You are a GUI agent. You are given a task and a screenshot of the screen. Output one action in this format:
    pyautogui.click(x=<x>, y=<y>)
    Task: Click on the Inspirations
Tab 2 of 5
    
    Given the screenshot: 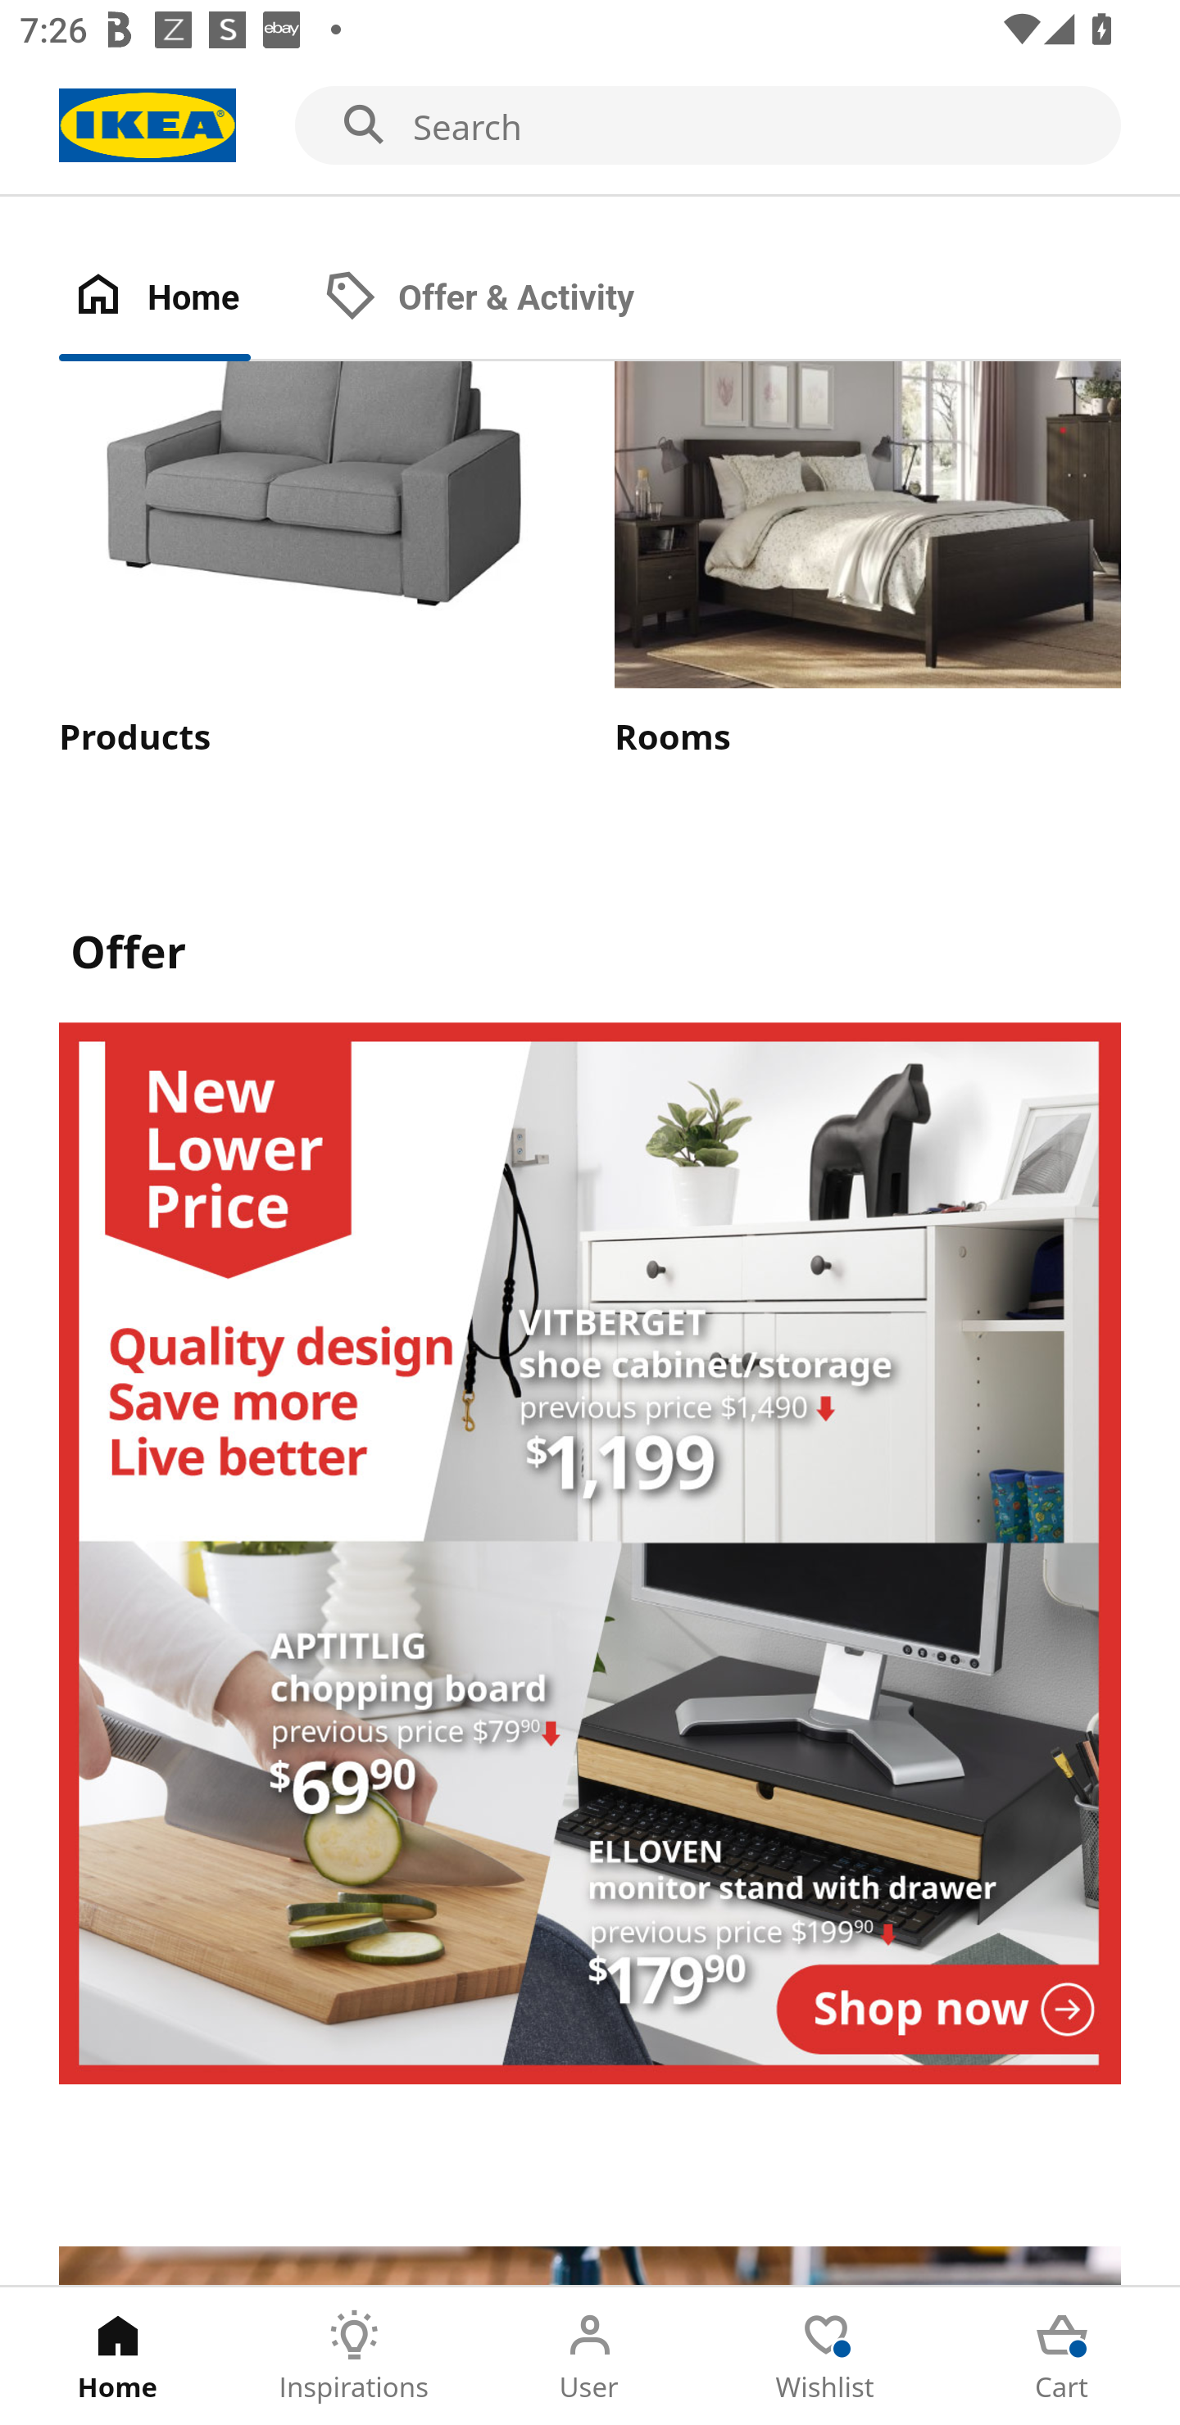 What is the action you would take?
    pyautogui.click(x=354, y=2356)
    